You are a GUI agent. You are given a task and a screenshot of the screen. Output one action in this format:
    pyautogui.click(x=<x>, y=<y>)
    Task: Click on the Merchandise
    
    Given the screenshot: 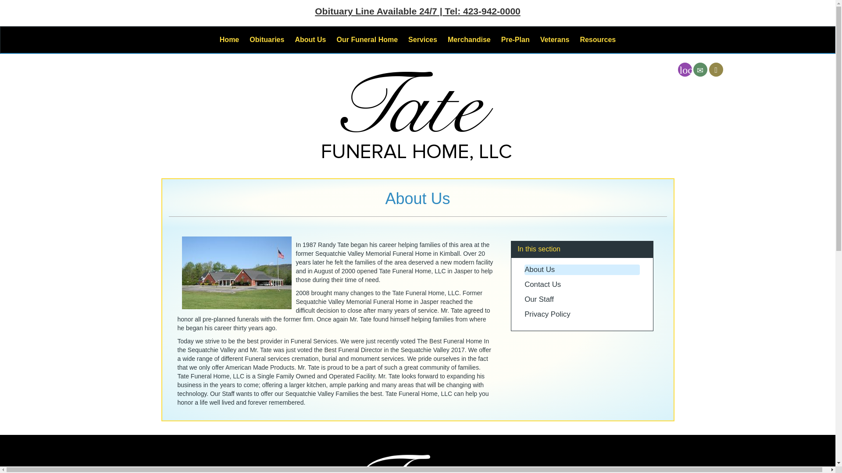 What is the action you would take?
    pyautogui.click(x=469, y=39)
    